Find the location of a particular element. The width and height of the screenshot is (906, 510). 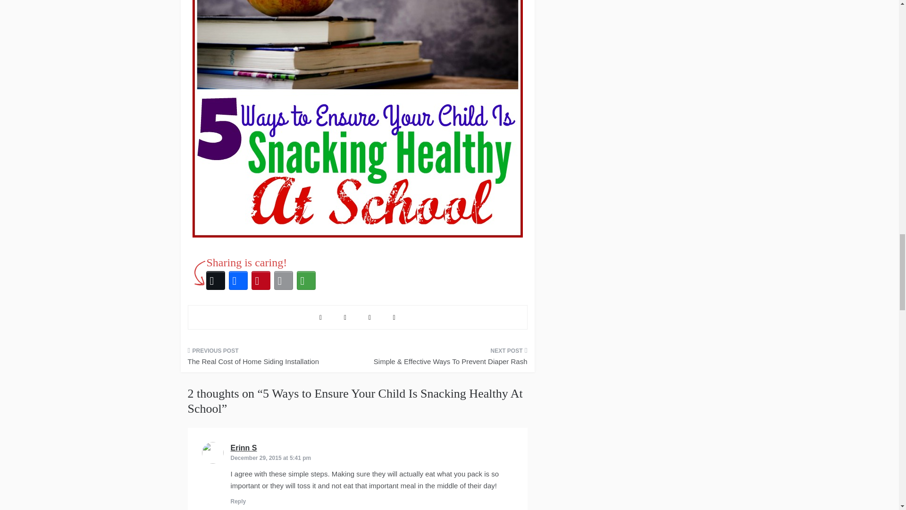

Email This is located at coordinates (283, 280).